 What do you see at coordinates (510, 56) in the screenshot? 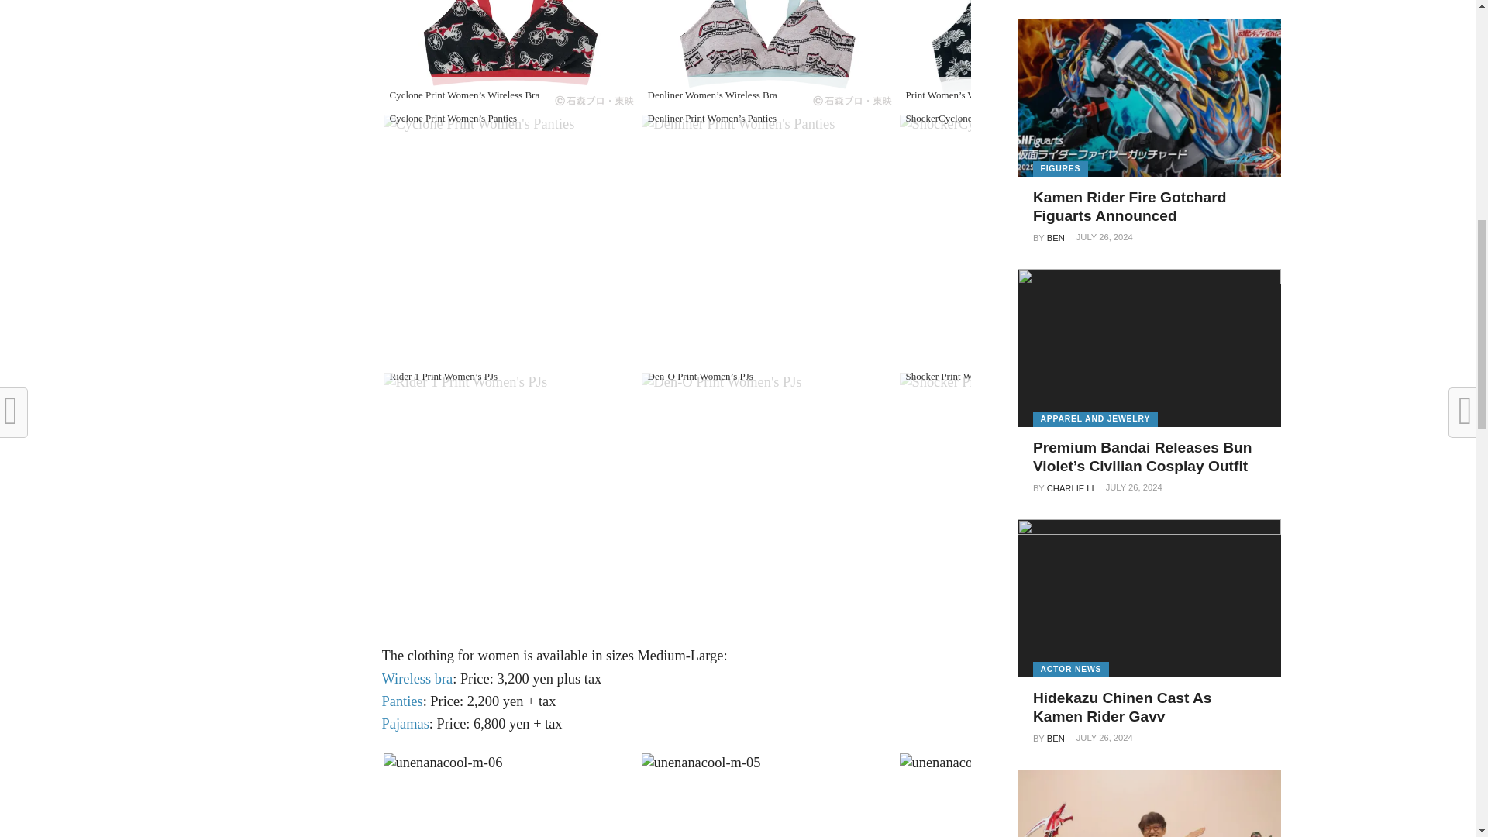
I see `unenanacool-01` at bounding box center [510, 56].